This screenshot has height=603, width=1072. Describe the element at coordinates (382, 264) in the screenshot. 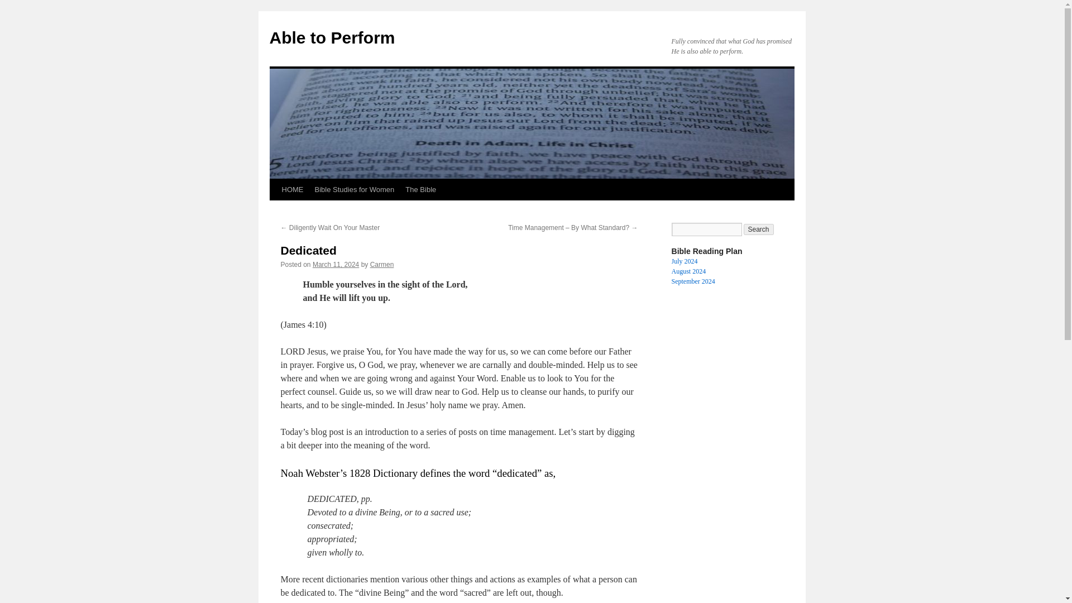

I see `Carmen` at that location.